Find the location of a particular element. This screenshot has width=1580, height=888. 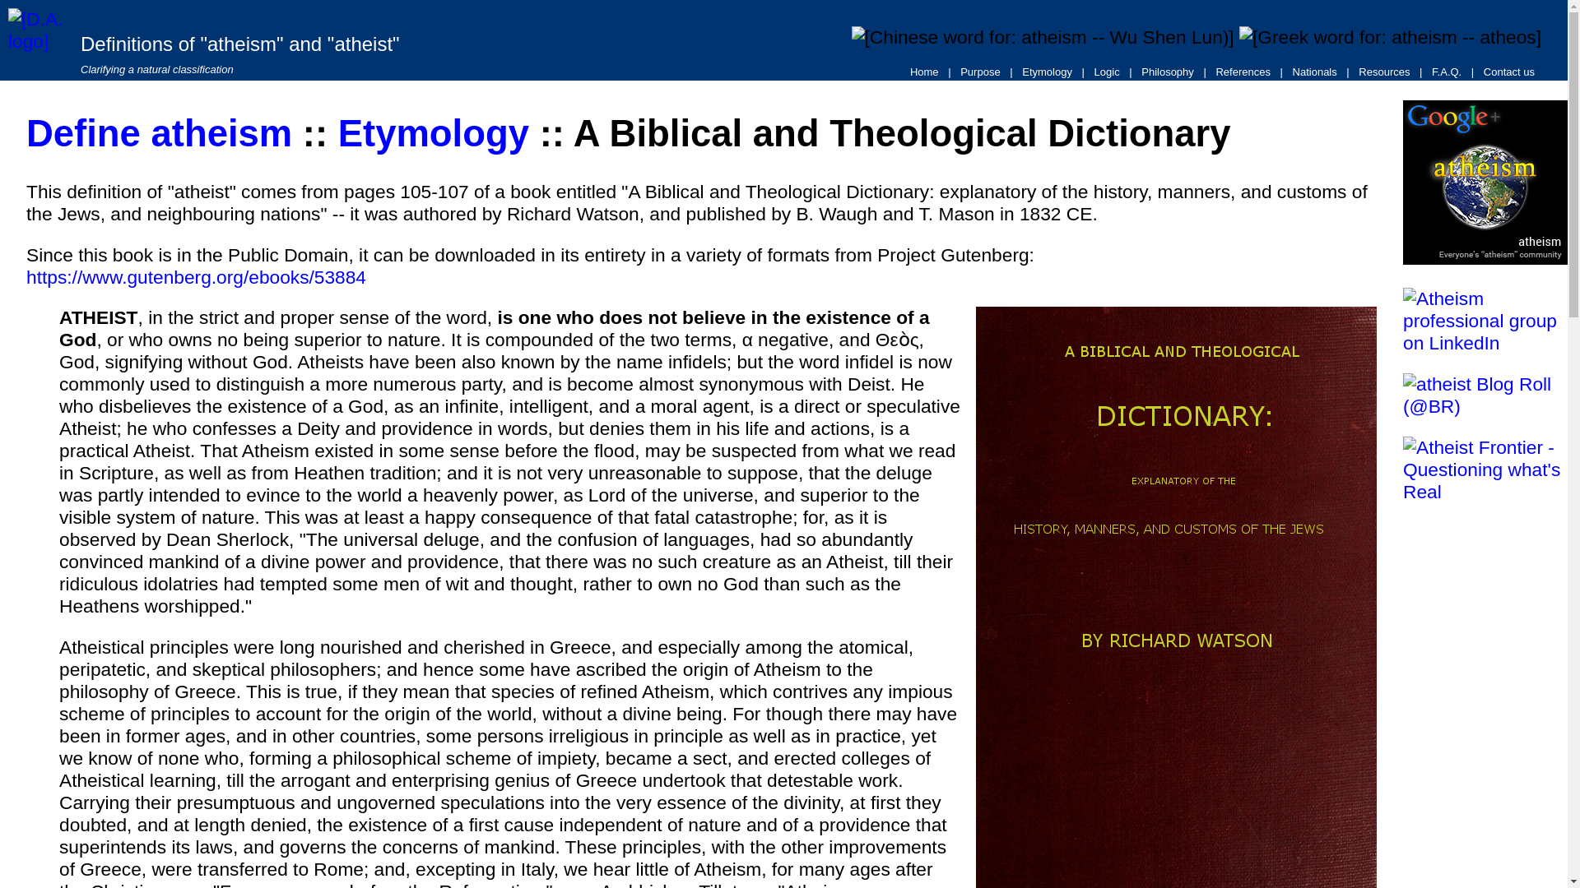

Logic is located at coordinates (1107, 72).